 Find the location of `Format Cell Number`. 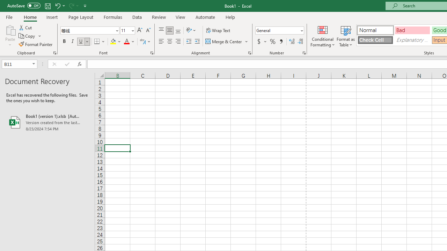

Format Cell Number is located at coordinates (304, 53).